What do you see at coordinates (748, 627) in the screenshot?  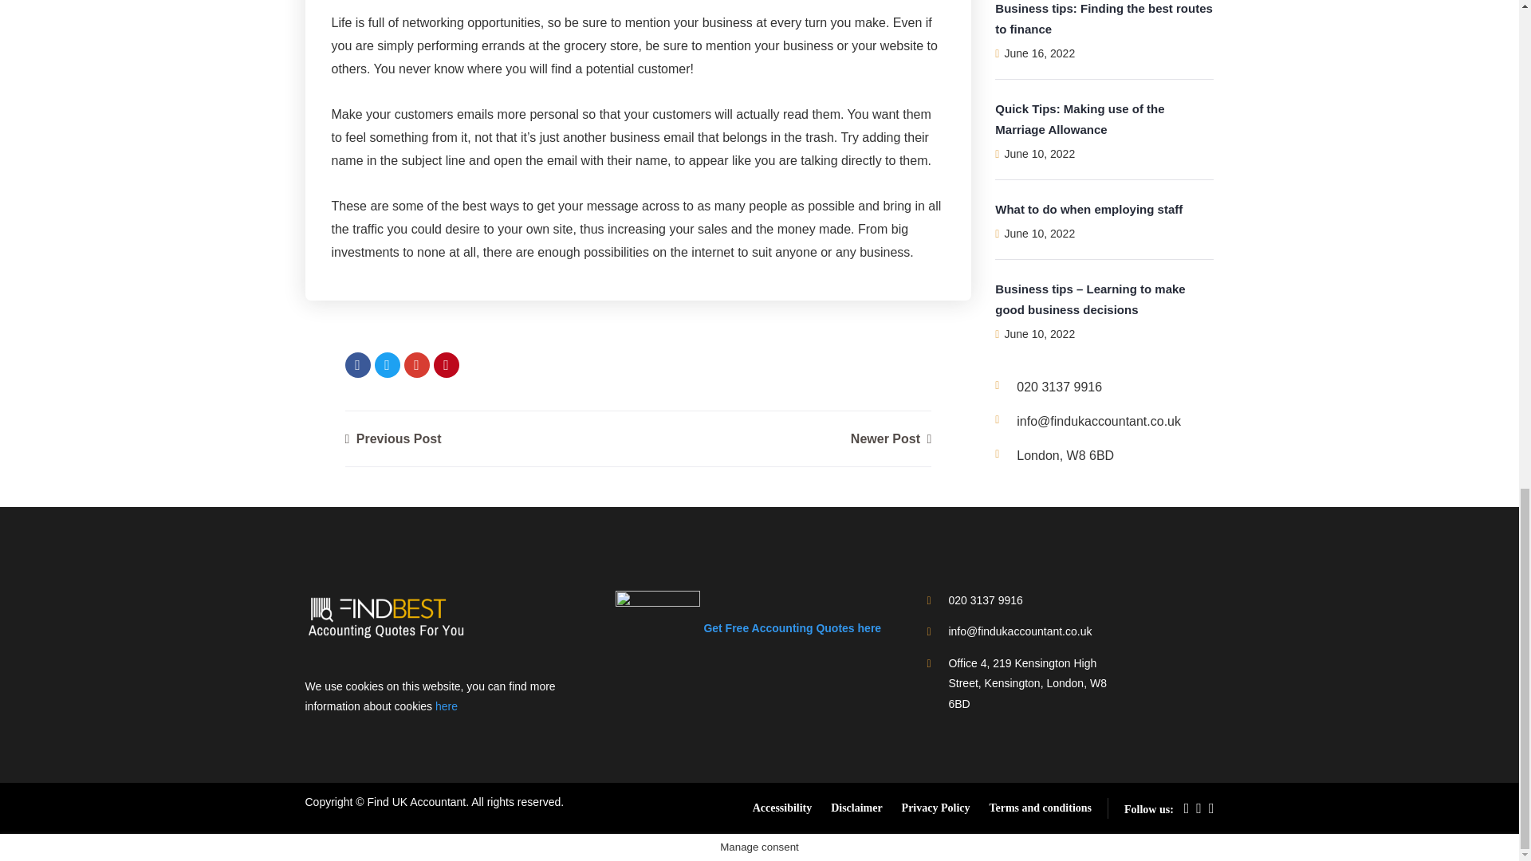 I see `Get Free Accounting Quotes here` at bounding box center [748, 627].